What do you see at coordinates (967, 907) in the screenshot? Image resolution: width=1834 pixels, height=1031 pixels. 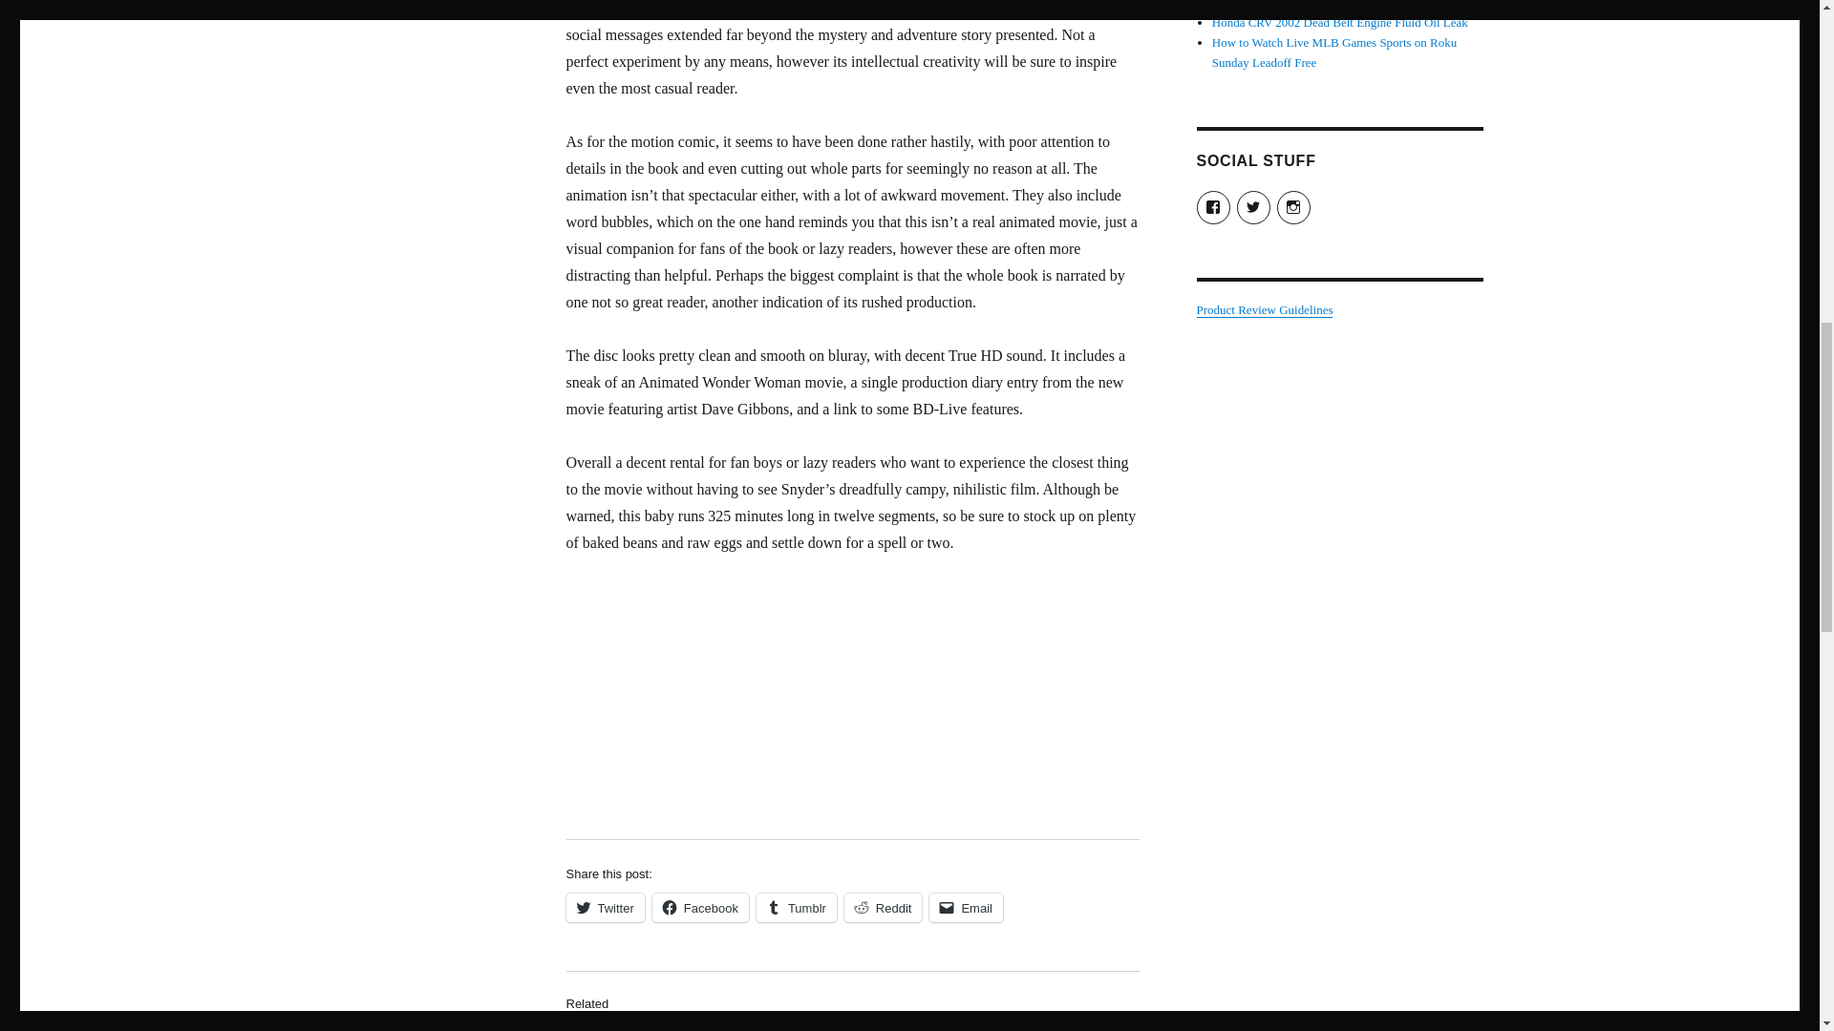 I see `Email` at bounding box center [967, 907].